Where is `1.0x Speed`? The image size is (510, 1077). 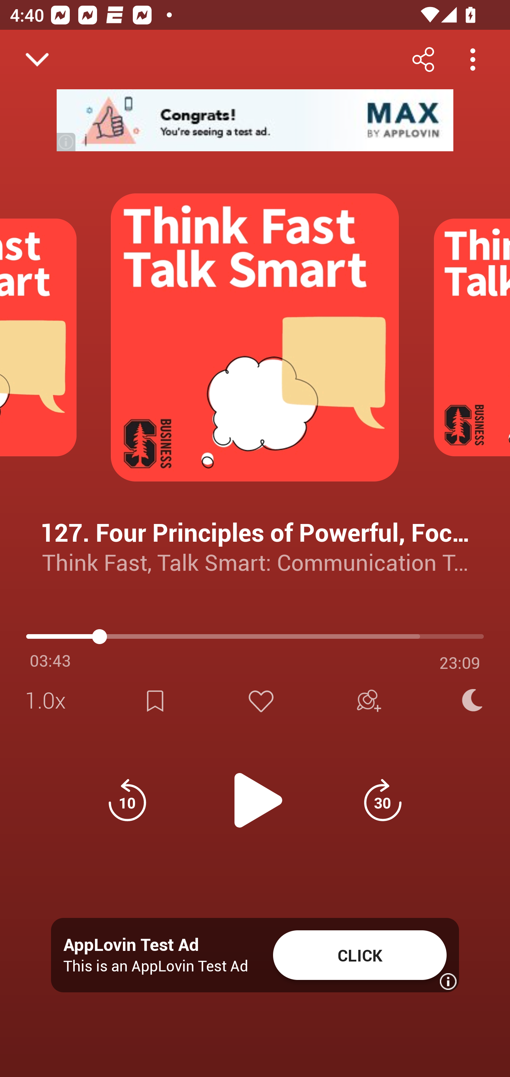 1.0x Speed is located at coordinates (50, 701).